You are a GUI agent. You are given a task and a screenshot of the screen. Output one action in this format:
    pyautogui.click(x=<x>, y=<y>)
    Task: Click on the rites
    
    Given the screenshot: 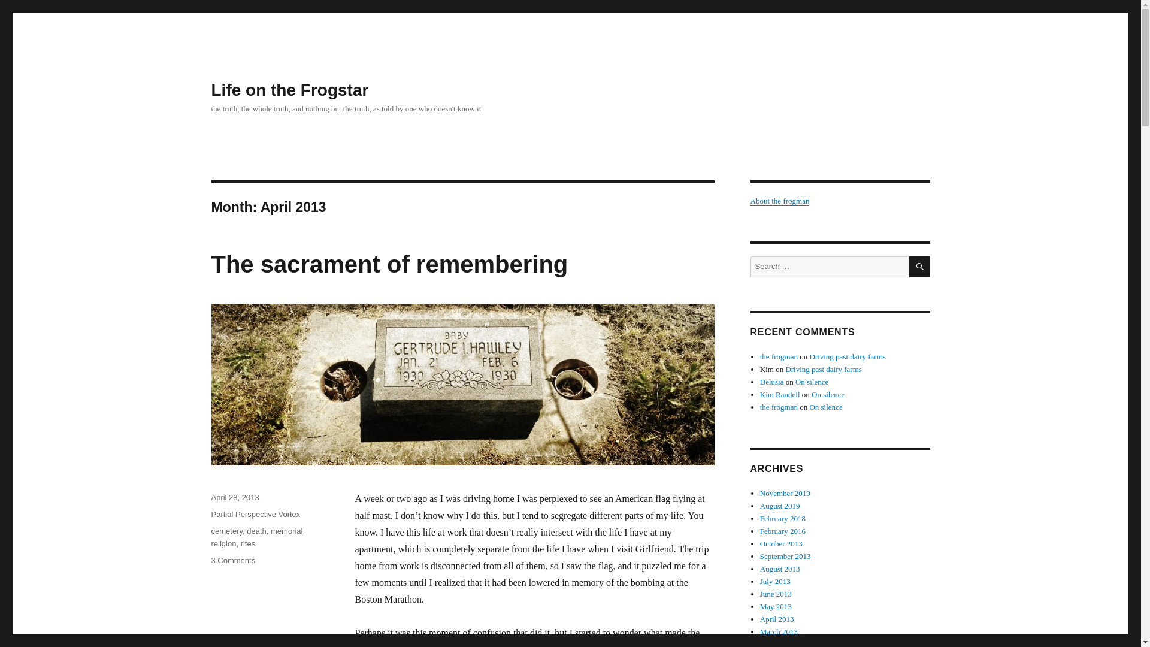 What is the action you would take?
    pyautogui.click(x=286, y=531)
    